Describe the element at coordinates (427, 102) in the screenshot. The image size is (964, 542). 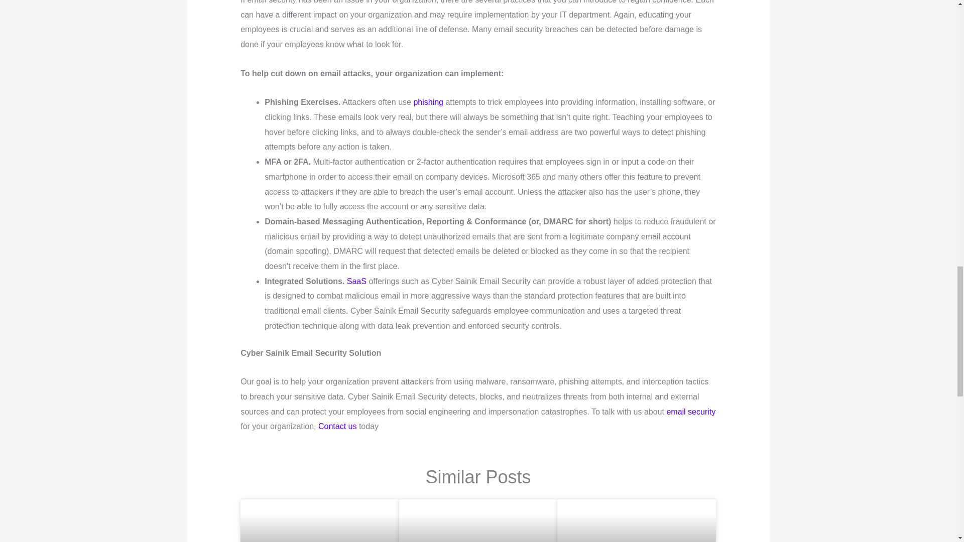
I see `phishing` at that location.